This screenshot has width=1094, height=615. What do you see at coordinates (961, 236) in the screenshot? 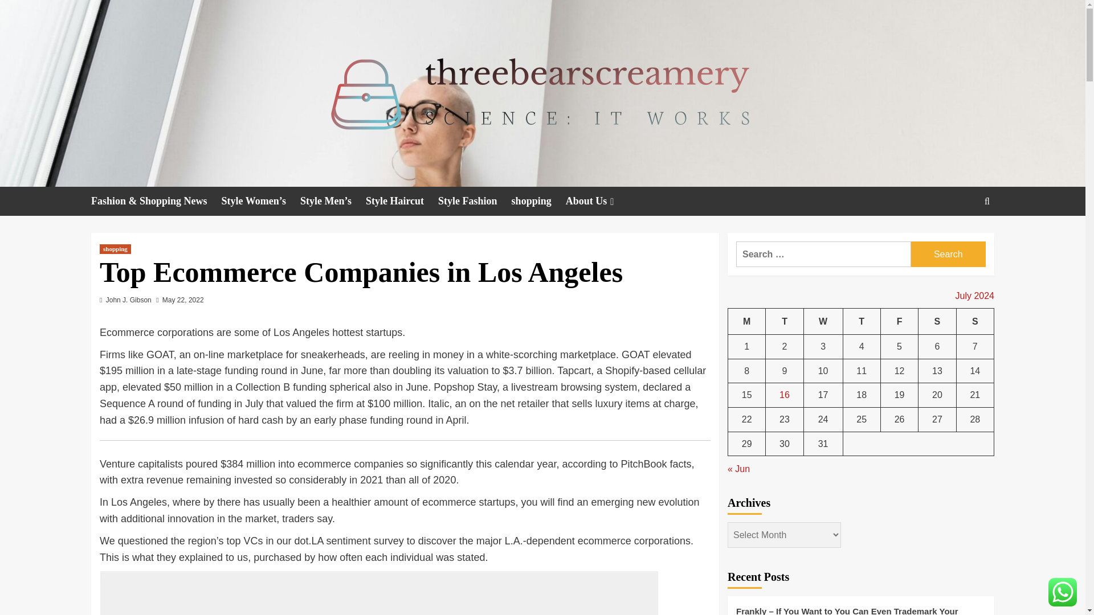
I see `Search` at bounding box center [961, 236].